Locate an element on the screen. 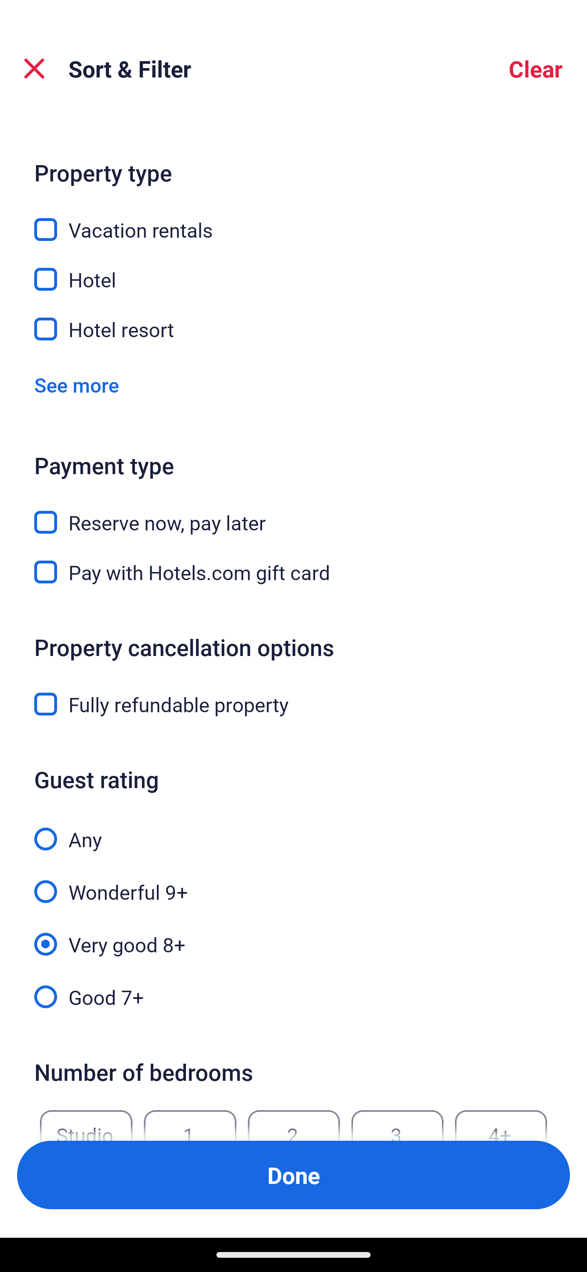 The image size is (587, 1272). Close Sort and Filter is located at coordinates (34, 68).